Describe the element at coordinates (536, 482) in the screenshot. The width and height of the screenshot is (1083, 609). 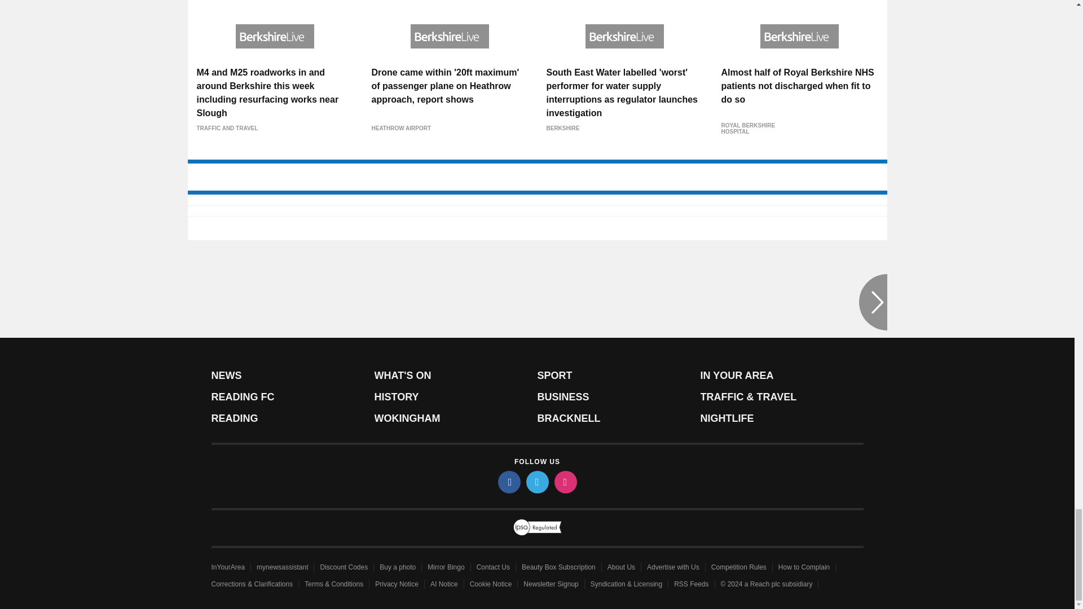
I see `twitter` at that location.